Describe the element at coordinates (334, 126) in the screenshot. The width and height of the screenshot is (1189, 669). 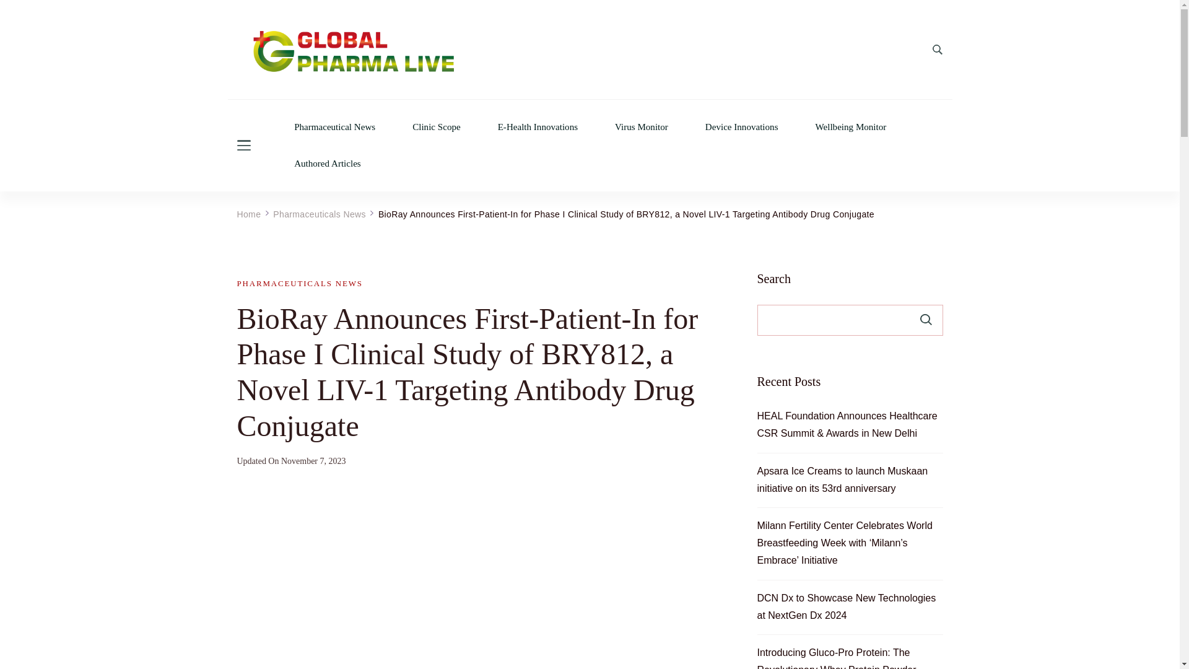
I see `Pharmaceutical News` at that location.